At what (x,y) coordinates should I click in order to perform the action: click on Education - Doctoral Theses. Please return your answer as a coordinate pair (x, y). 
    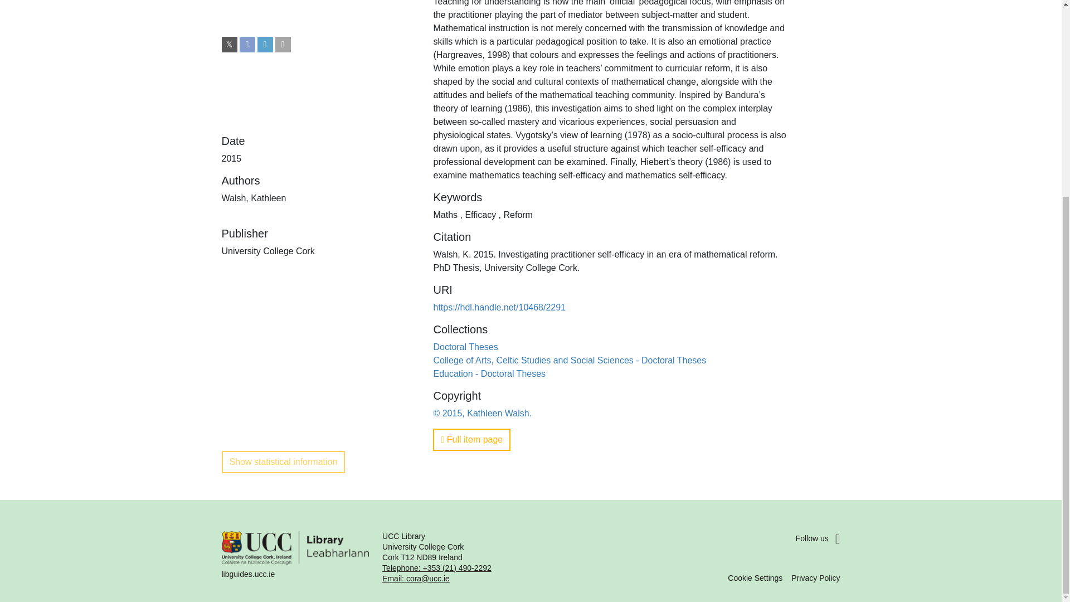
    Looking at the image, I should click on (489, 373).